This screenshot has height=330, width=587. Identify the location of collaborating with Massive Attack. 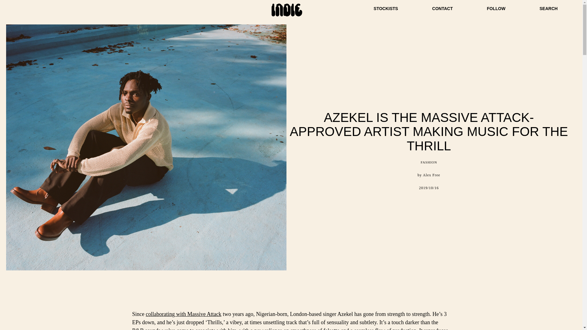
(183, 314).